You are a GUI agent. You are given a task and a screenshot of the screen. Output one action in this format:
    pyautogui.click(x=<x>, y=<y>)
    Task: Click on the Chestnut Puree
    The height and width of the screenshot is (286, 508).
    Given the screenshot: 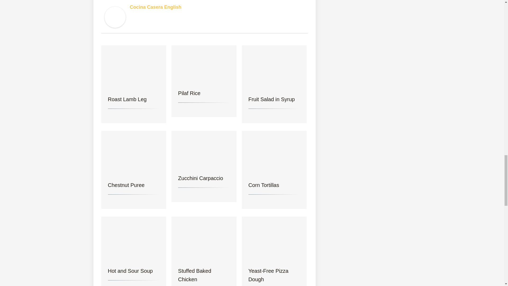 What is the action you would take?
    pyautogui.click(x=133, y=152)
    